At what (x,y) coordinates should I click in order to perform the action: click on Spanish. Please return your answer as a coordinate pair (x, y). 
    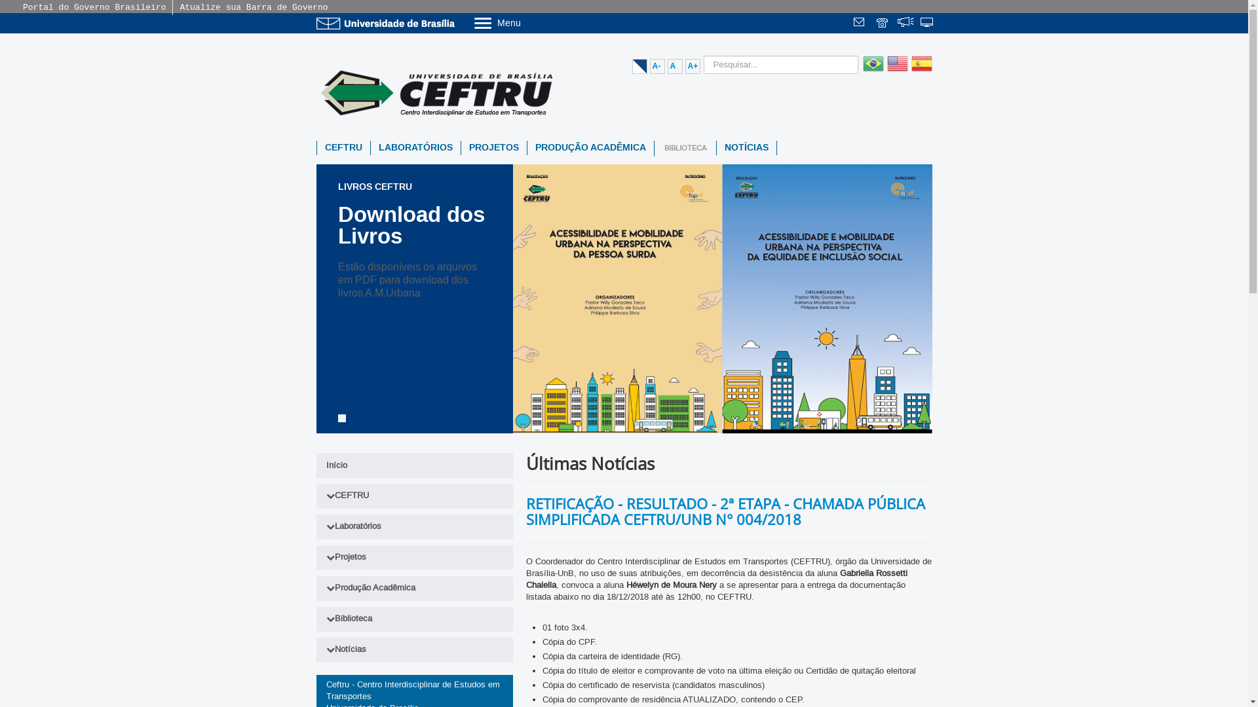
    Looking at the image, I should click on (920, 71).